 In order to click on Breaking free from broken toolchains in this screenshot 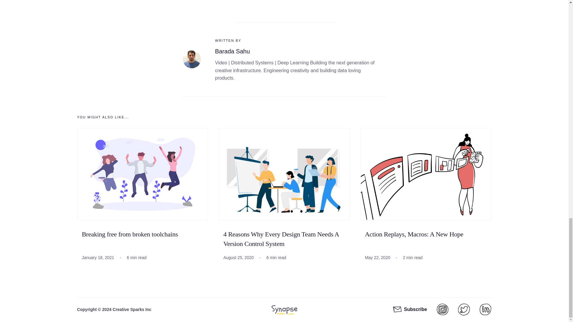, I will do `click(130, 234)`.